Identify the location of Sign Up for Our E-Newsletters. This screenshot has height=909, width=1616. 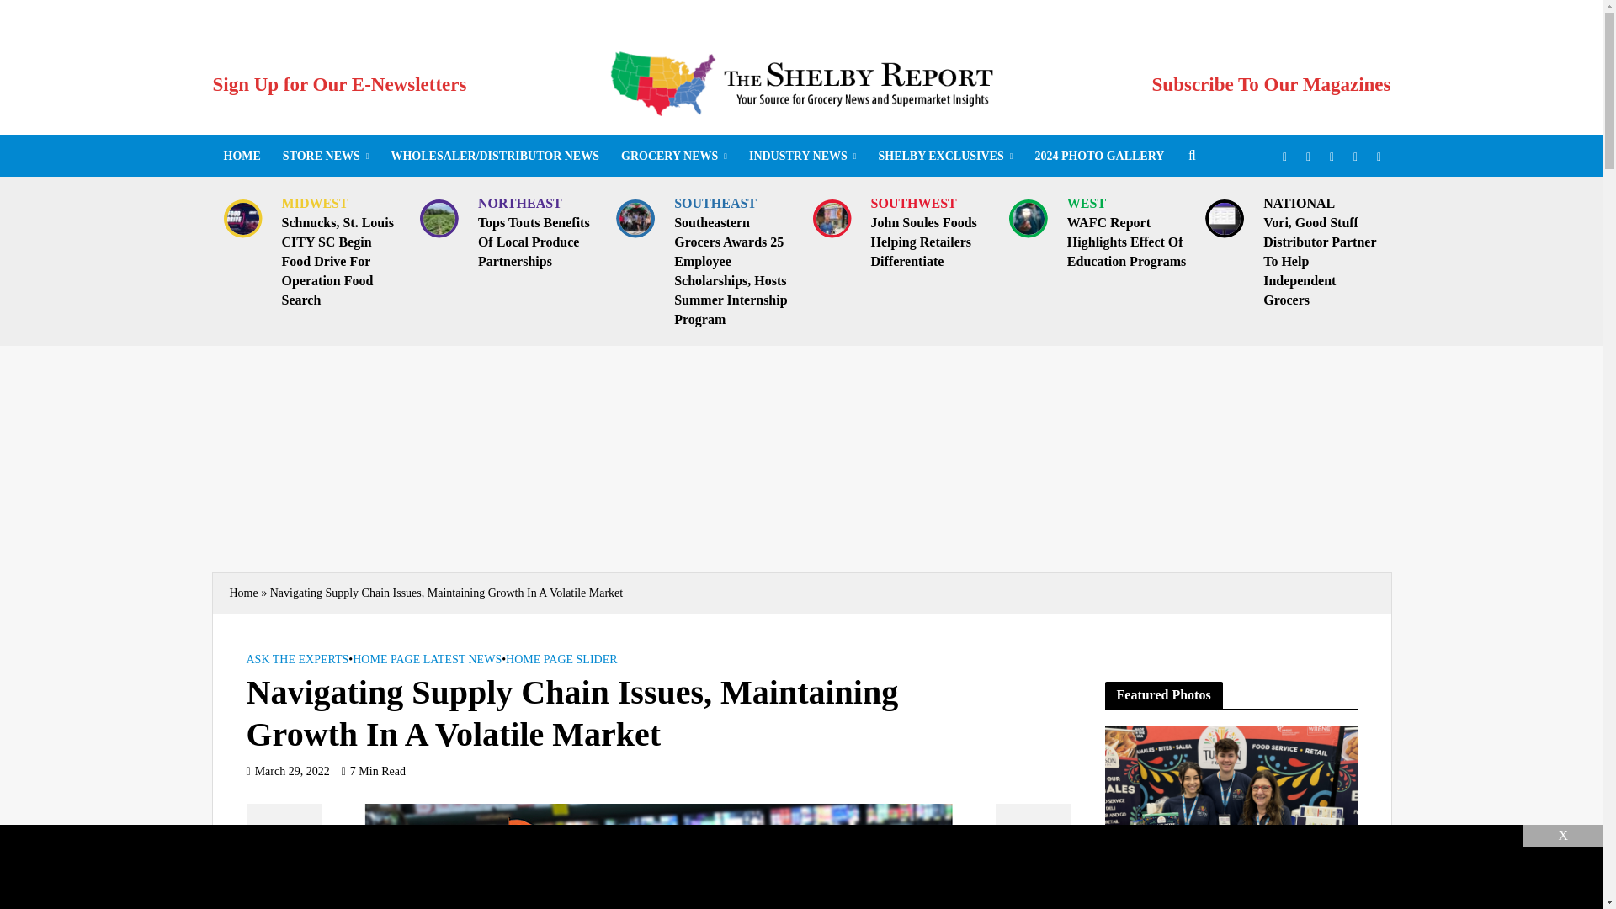
(338, 84).